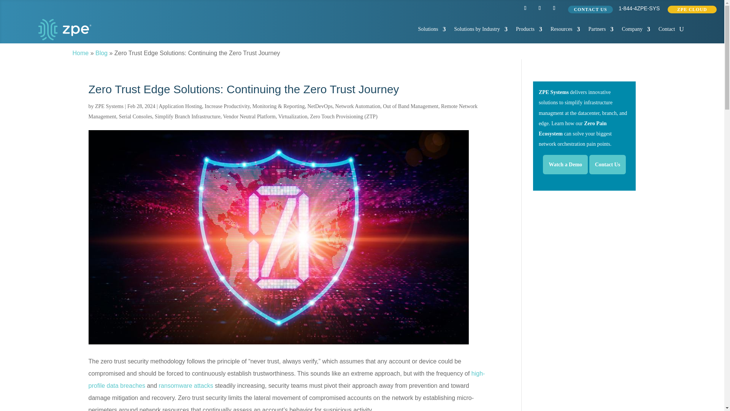 Image resolution: width=730 pixels, height=411 pixels. I want to click on Posts by ZPE Systems, so click(109, 107).